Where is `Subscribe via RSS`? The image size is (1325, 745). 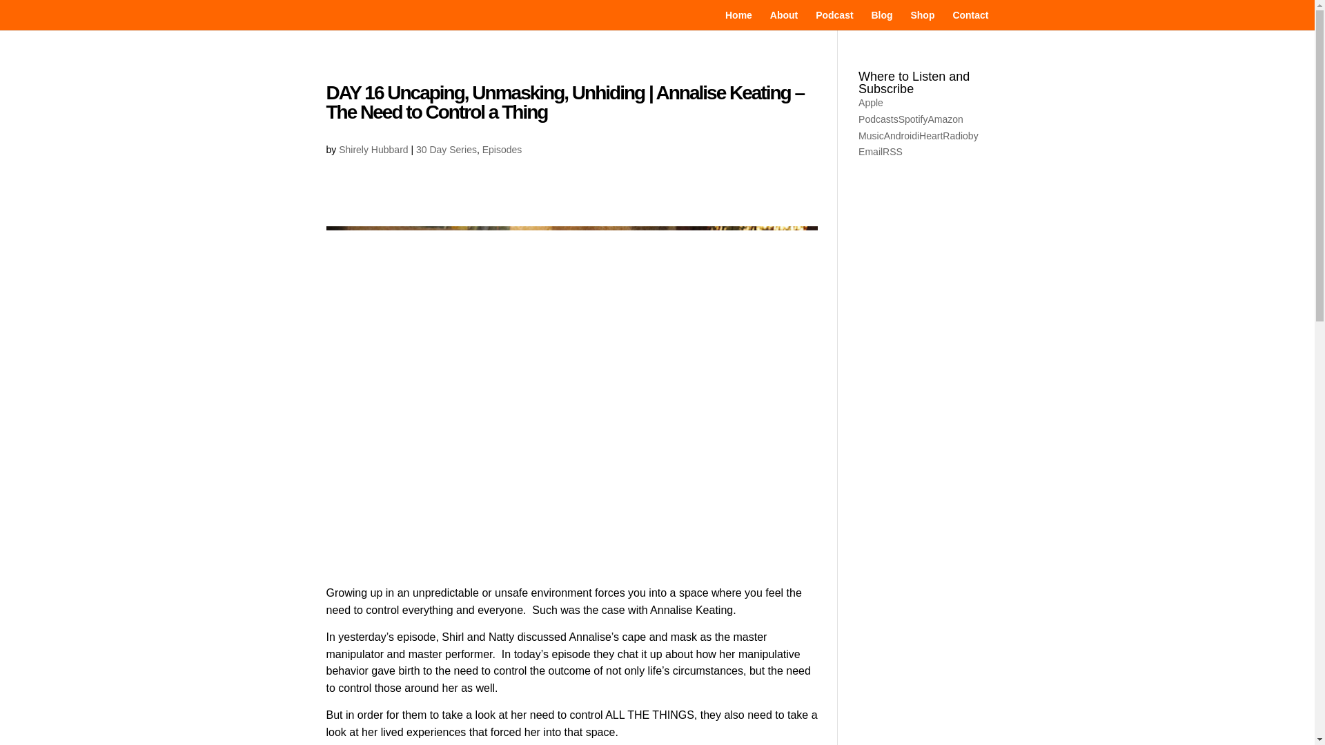 Subscribe via RSS is located at coordinates (892, 151).